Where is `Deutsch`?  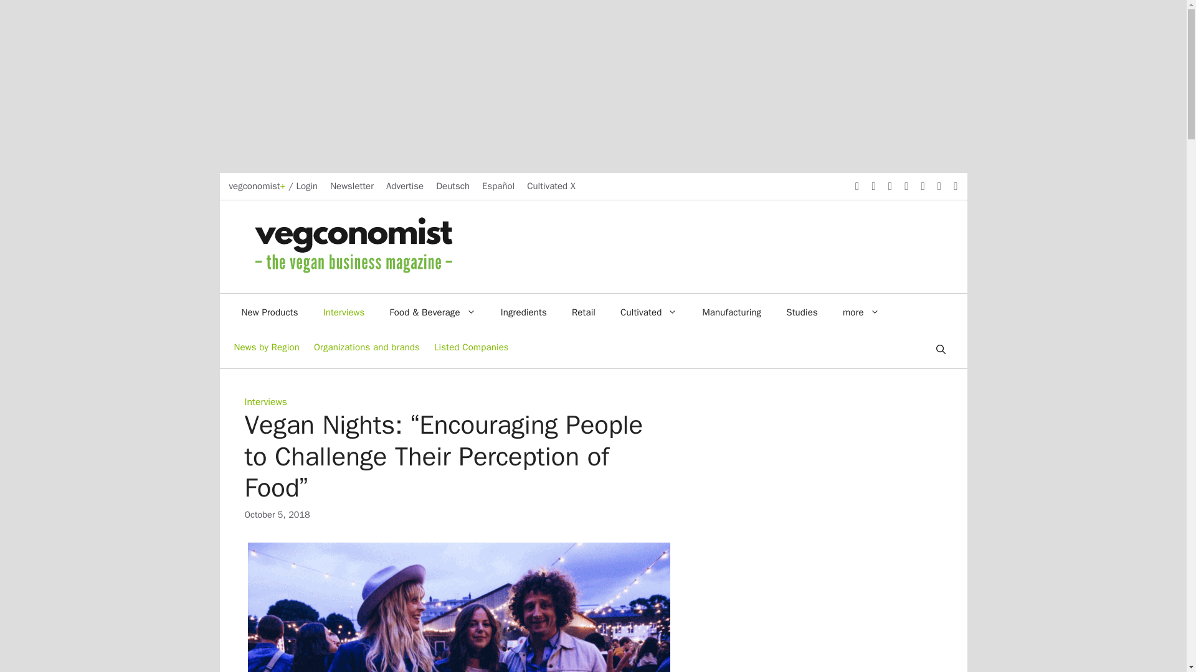 Deutsch is located at coordinates (453, 185).